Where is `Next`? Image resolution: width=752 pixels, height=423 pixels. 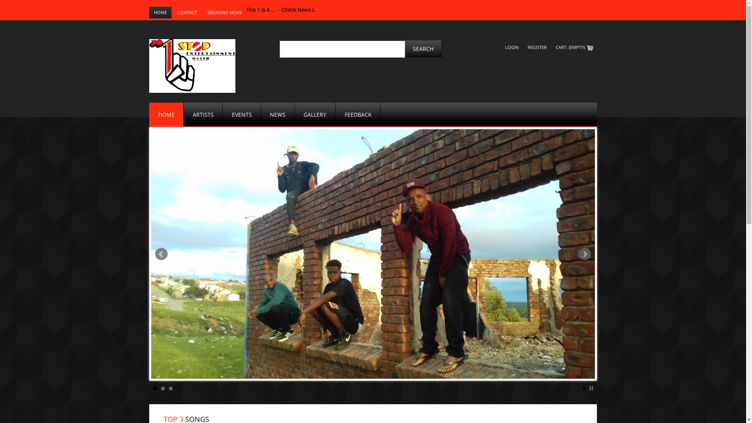
Next is located at coordinates (585, 254).